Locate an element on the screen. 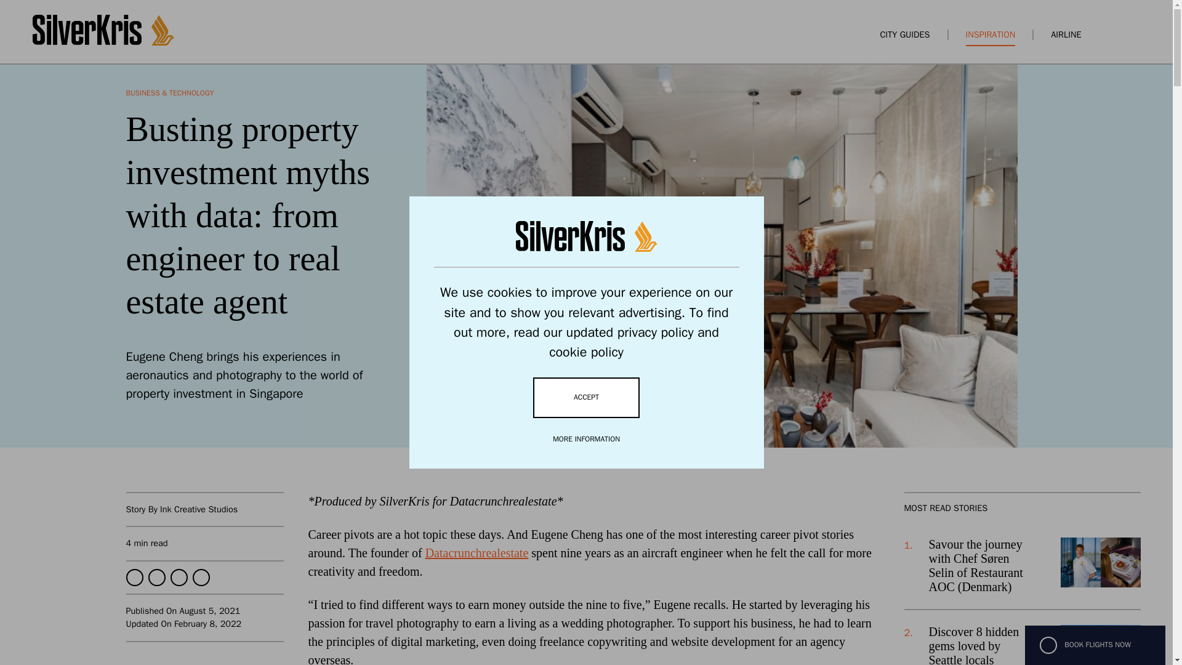  Open Search is located at coordinates (1112, 34).